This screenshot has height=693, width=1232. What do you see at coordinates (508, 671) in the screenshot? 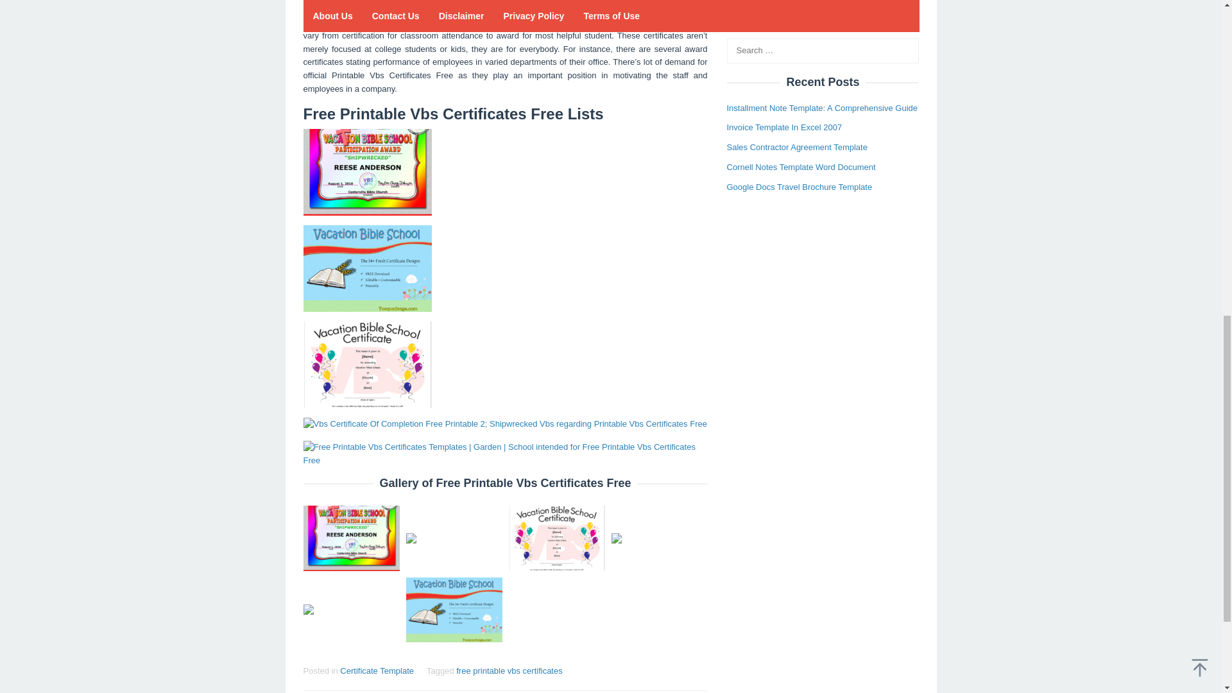
I see `free printable vbs certificates` at bounding box center [508, 671].